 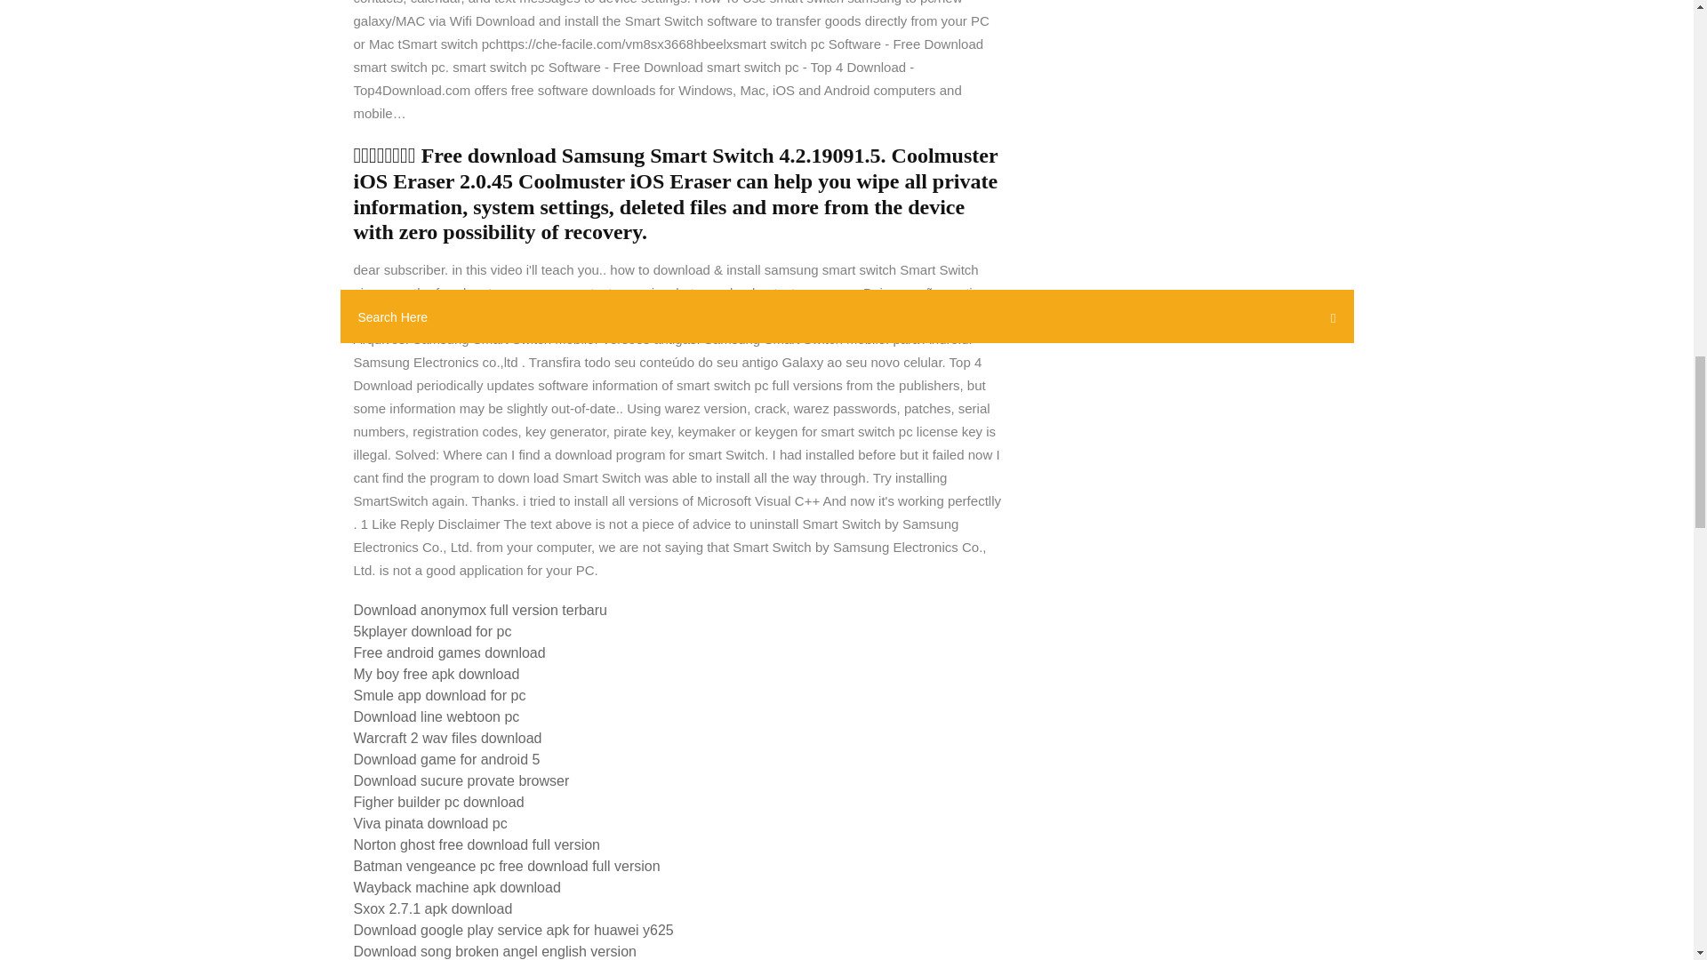 What do you see at coordinates (507, 866) in the screenshot?
I see `Batman vengeance pc free download full version` at bounding box center [507, 866].